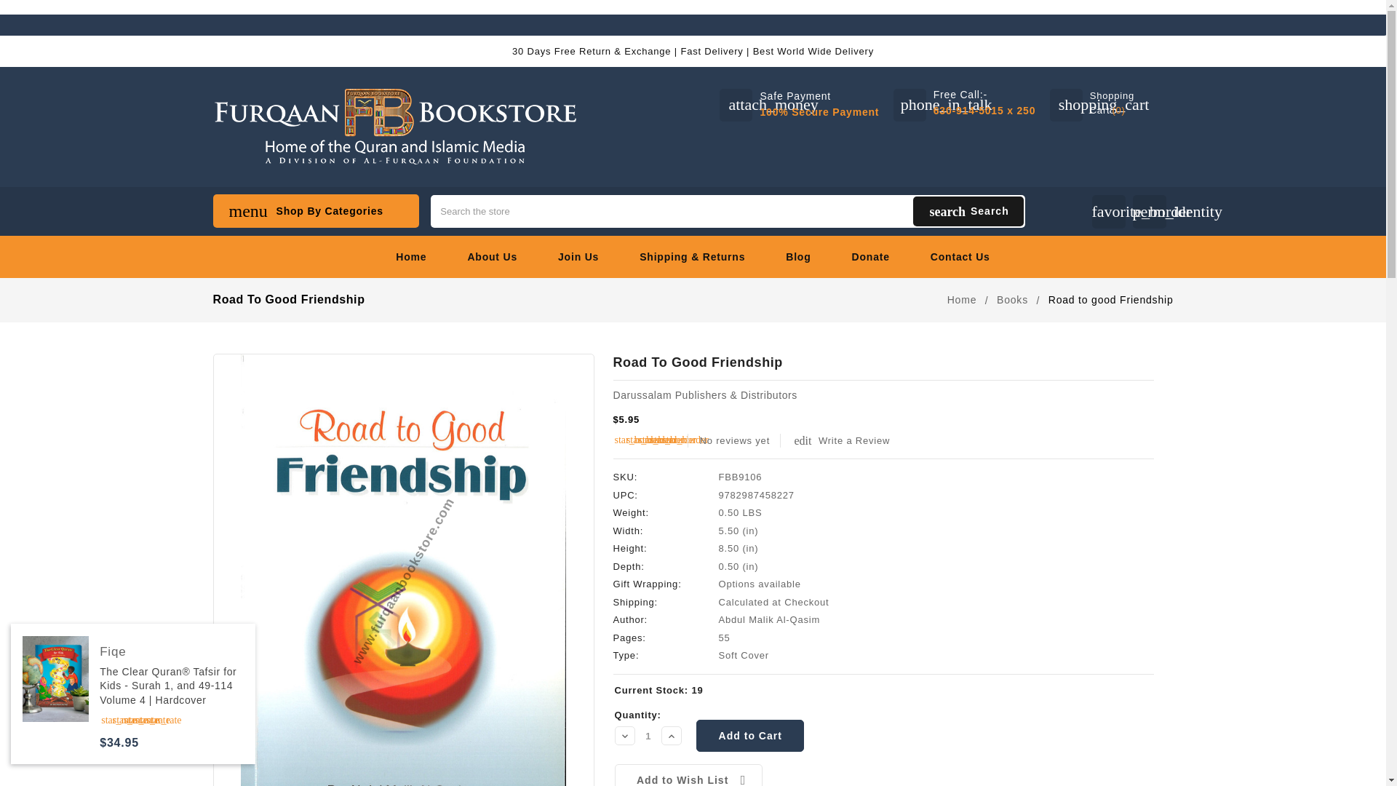 Image resolution: width=1397 pixels, height=786 pixels. What do you see at coordinates (1112, 105) in the screenshot?
I see `Shopping Cart` at bounding box center [1112, 105].